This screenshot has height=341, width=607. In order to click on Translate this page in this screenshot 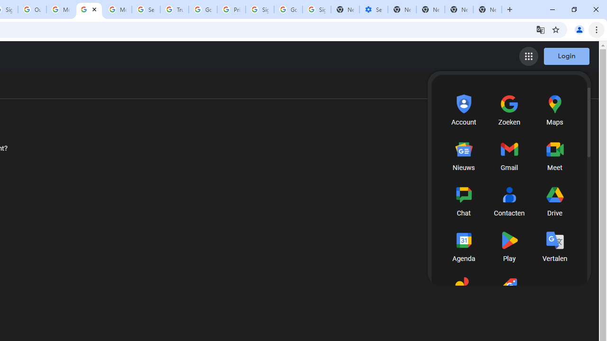, I will do `click(541, 29)`.